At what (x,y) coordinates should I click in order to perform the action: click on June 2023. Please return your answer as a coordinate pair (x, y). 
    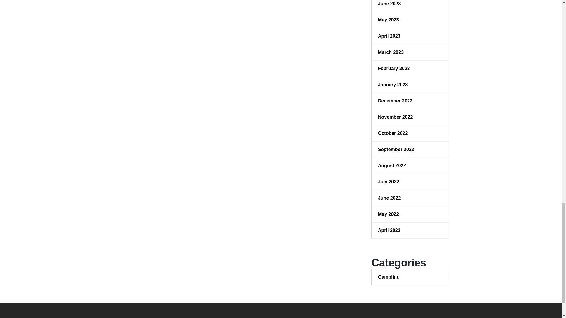
    Looking at the image, I should click on (410, 4).